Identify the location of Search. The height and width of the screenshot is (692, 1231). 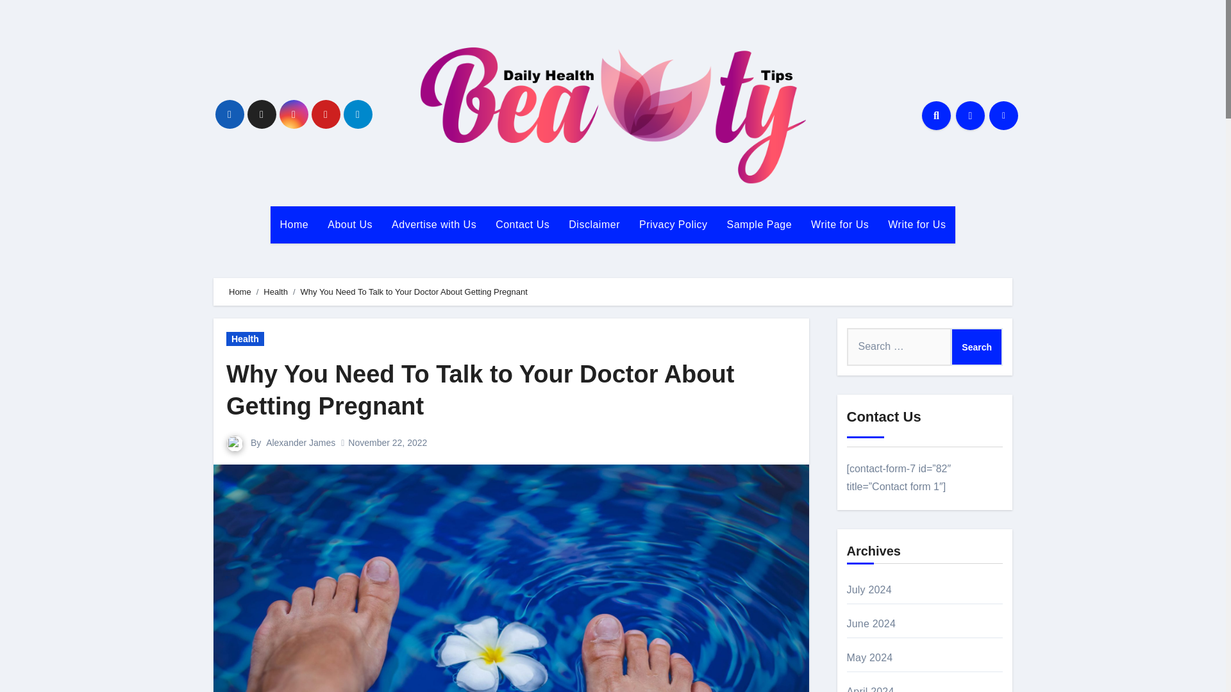
(976, 346).